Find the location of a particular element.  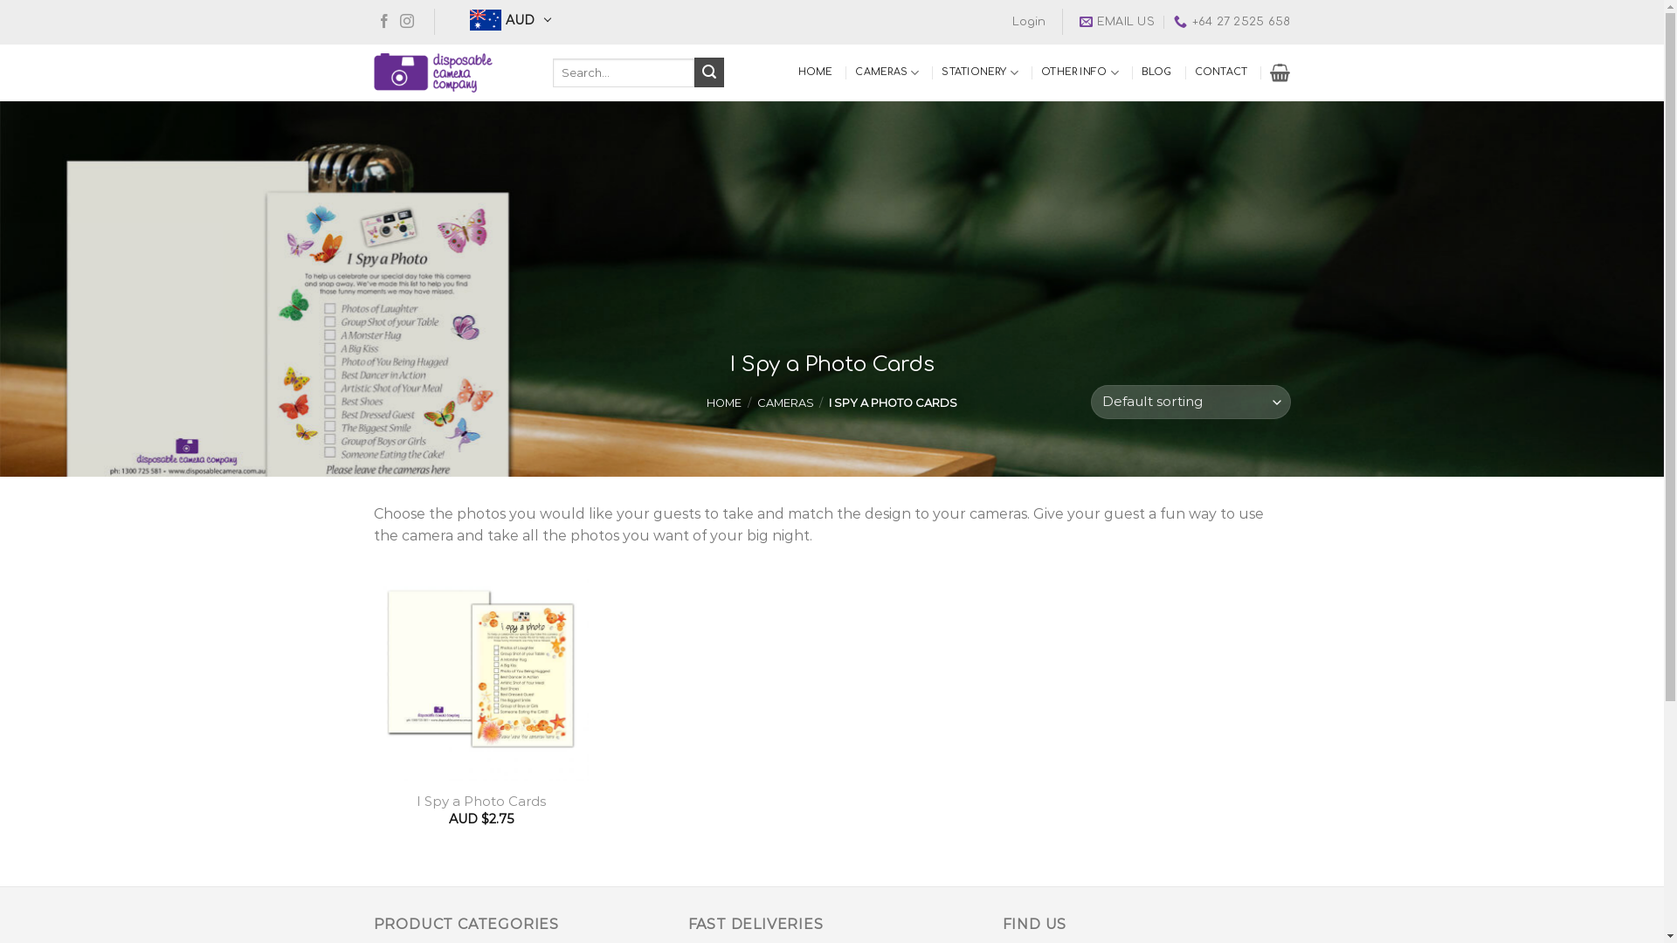

Follow on Instagram is located at coordinates (407, 23).